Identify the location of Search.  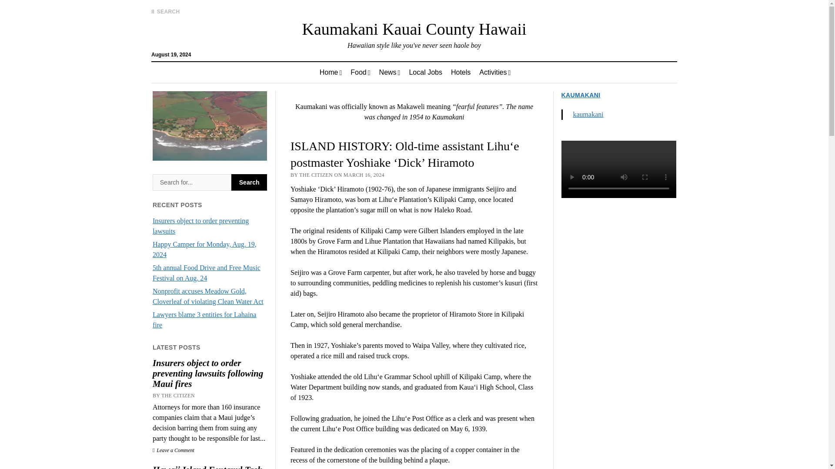
(192, 182).